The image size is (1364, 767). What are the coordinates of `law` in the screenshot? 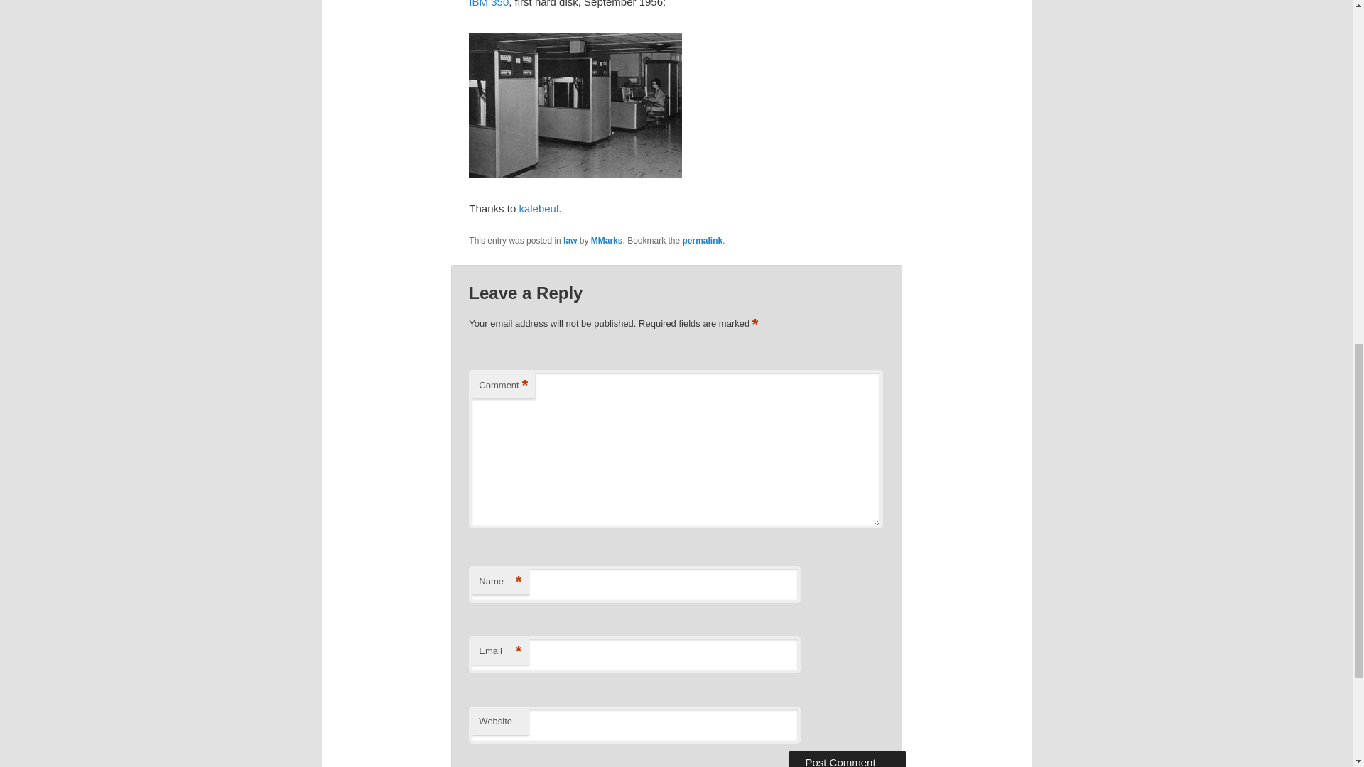 It's located at (570, 240).